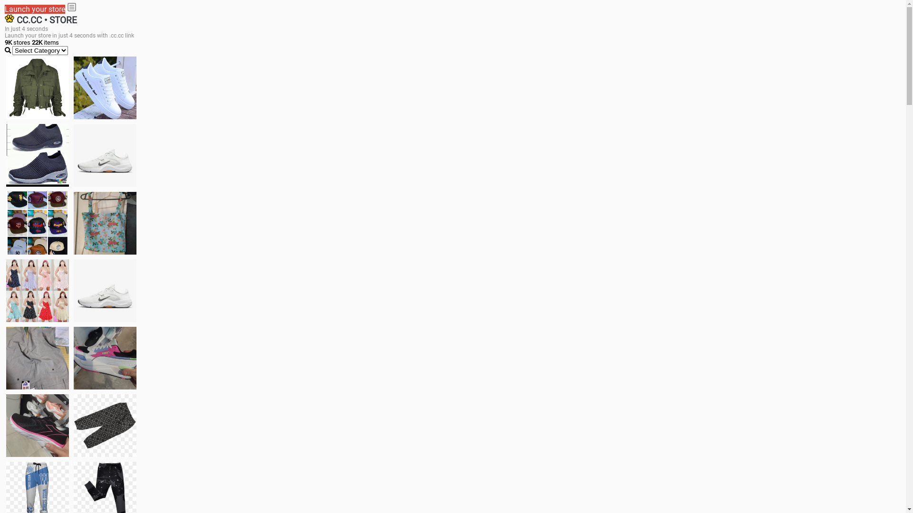 This screenshot has height=513, width=913. I want to click on shoes for boys, so click(38, 155).